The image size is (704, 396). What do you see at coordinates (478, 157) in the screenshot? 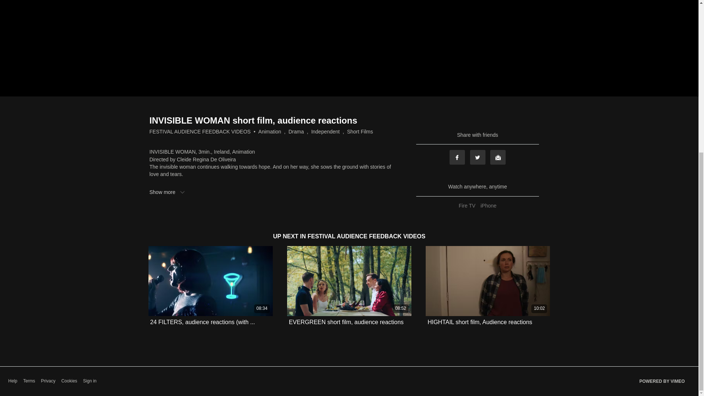
I see `Twitter` at bounding box center [478, 157].